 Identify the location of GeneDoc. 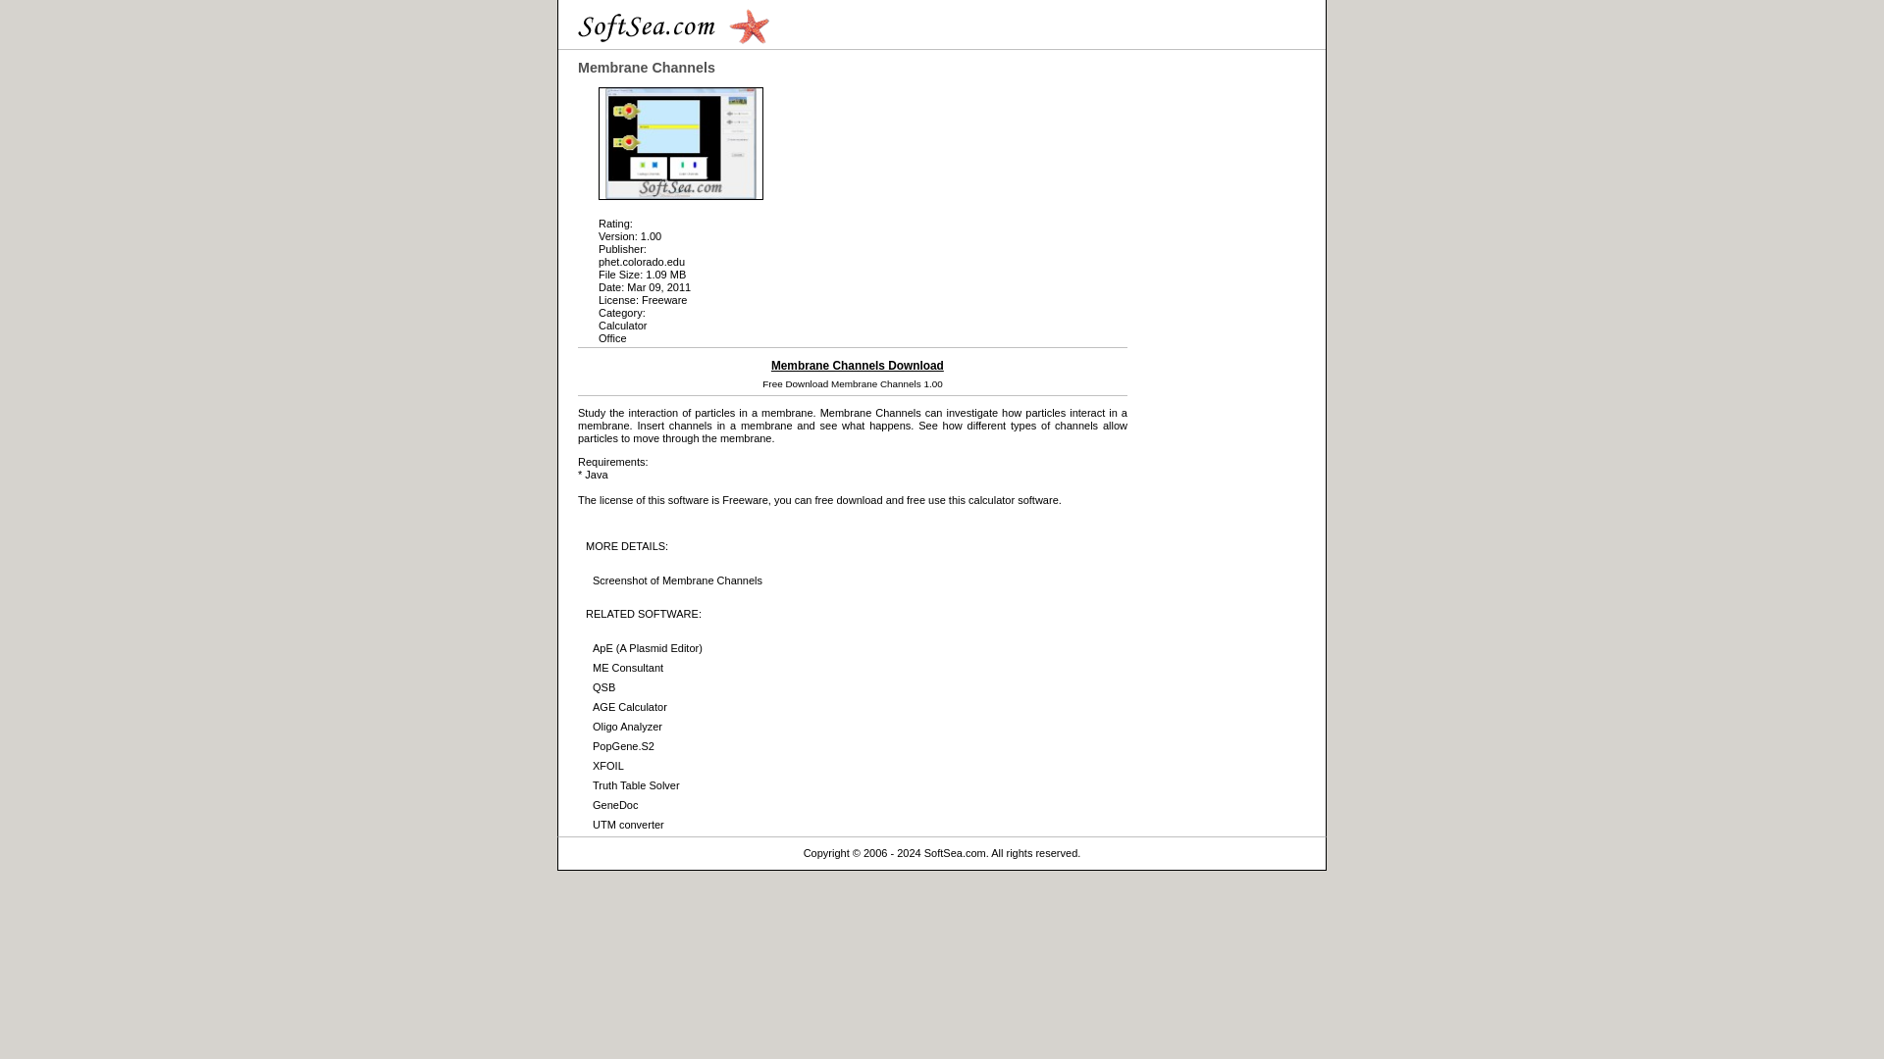
(615, 805).